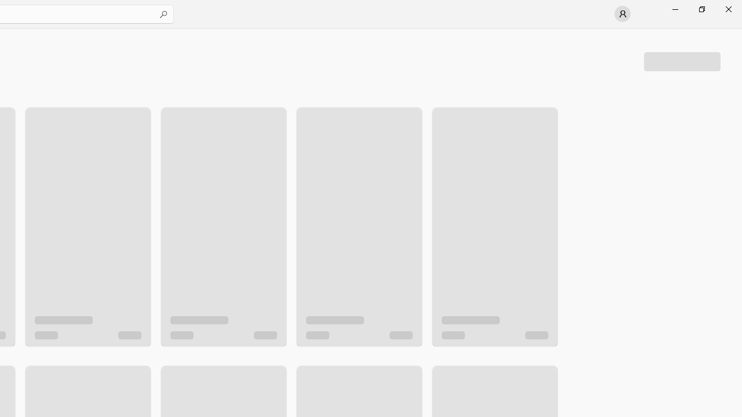 The height and width of the screenshot is (417, 742). I want to click on Furiosa: A Mad Max Saga + Bonus Content. Starts at $19.99  , so click(358, 215).